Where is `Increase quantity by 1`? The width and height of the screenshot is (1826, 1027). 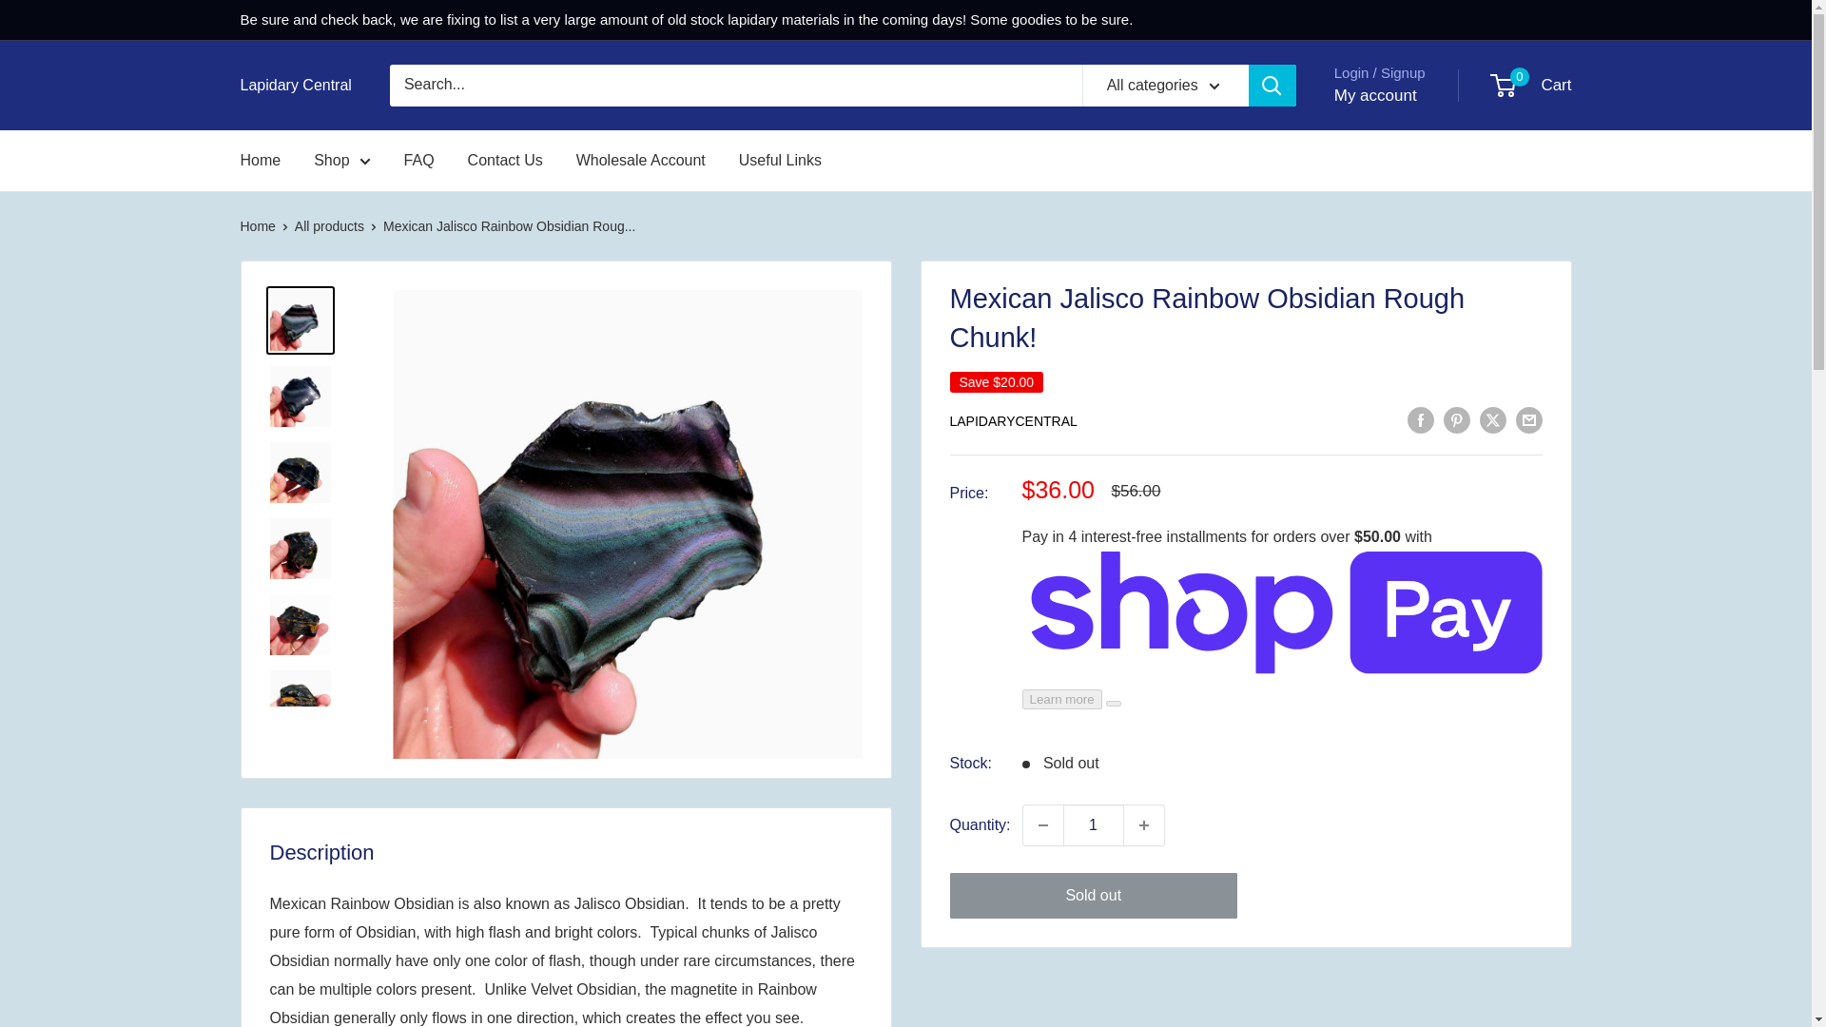
Increase quantity by 1 is located at coordinates (260, 160).